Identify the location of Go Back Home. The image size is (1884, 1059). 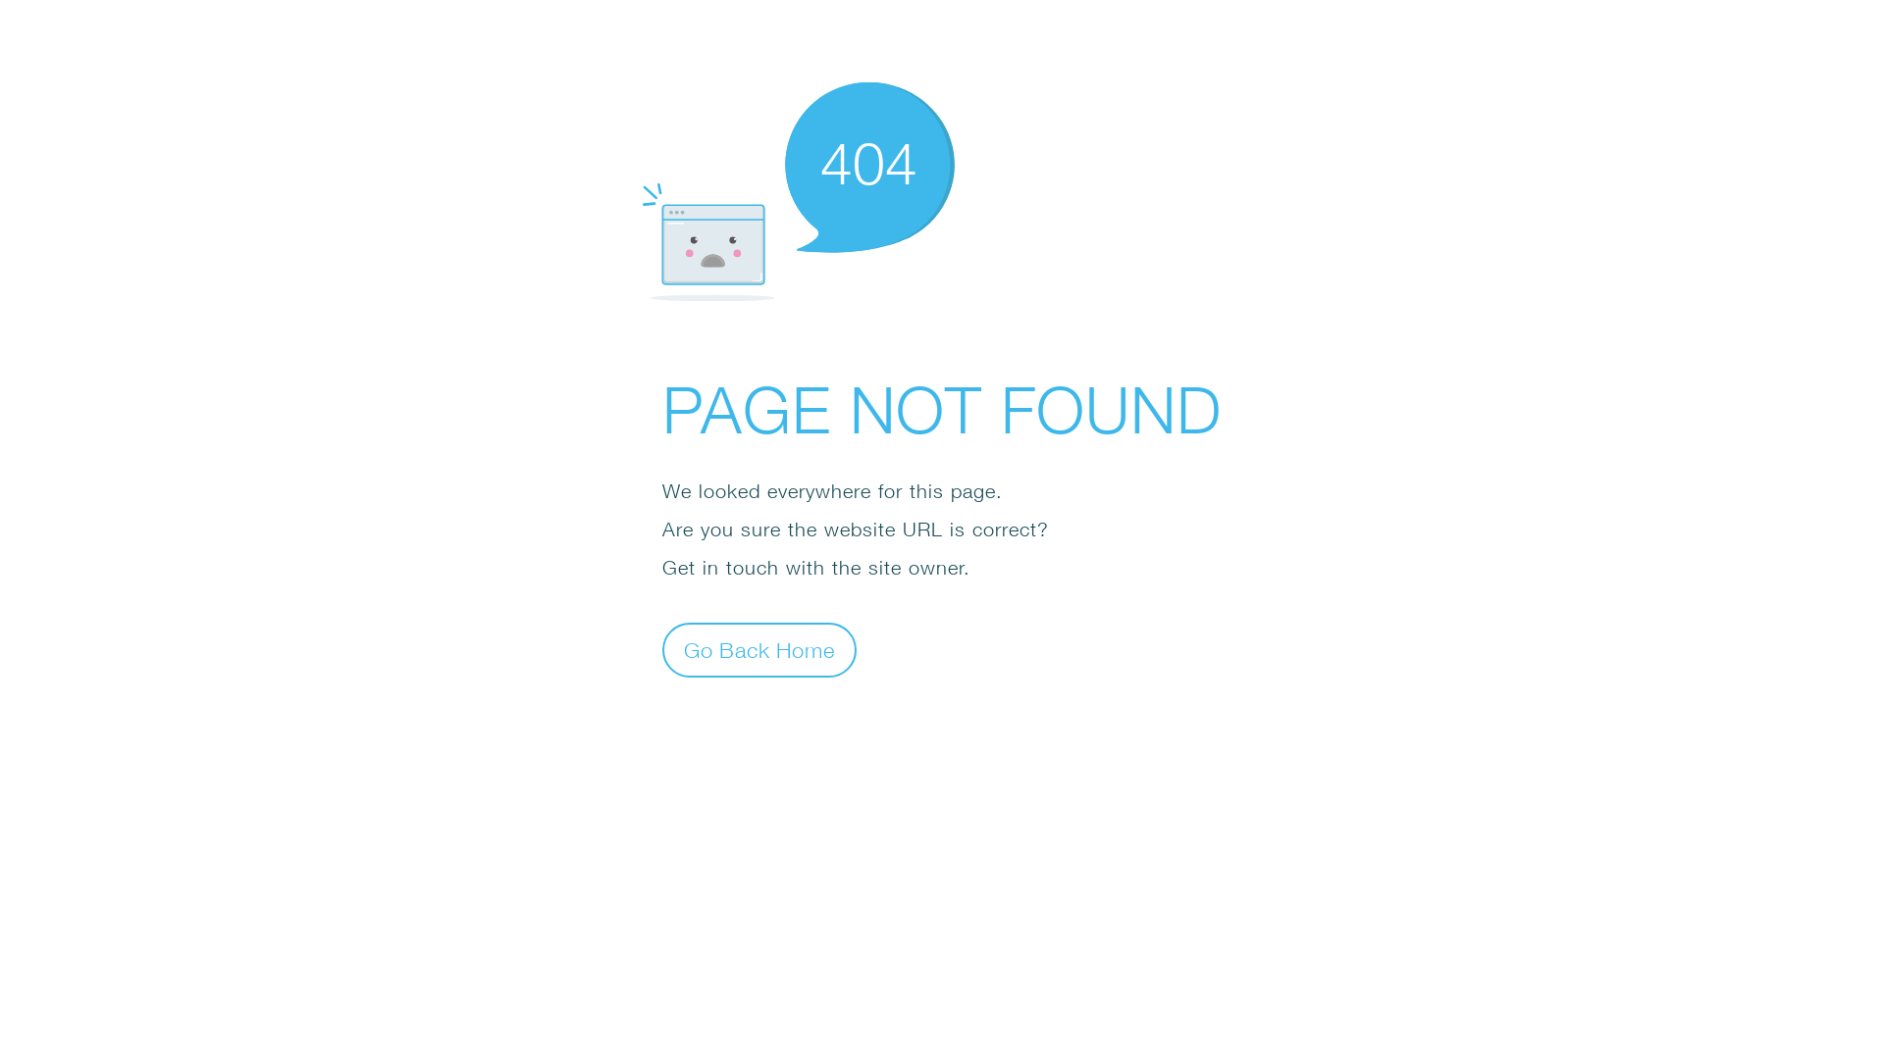
(759, 649).